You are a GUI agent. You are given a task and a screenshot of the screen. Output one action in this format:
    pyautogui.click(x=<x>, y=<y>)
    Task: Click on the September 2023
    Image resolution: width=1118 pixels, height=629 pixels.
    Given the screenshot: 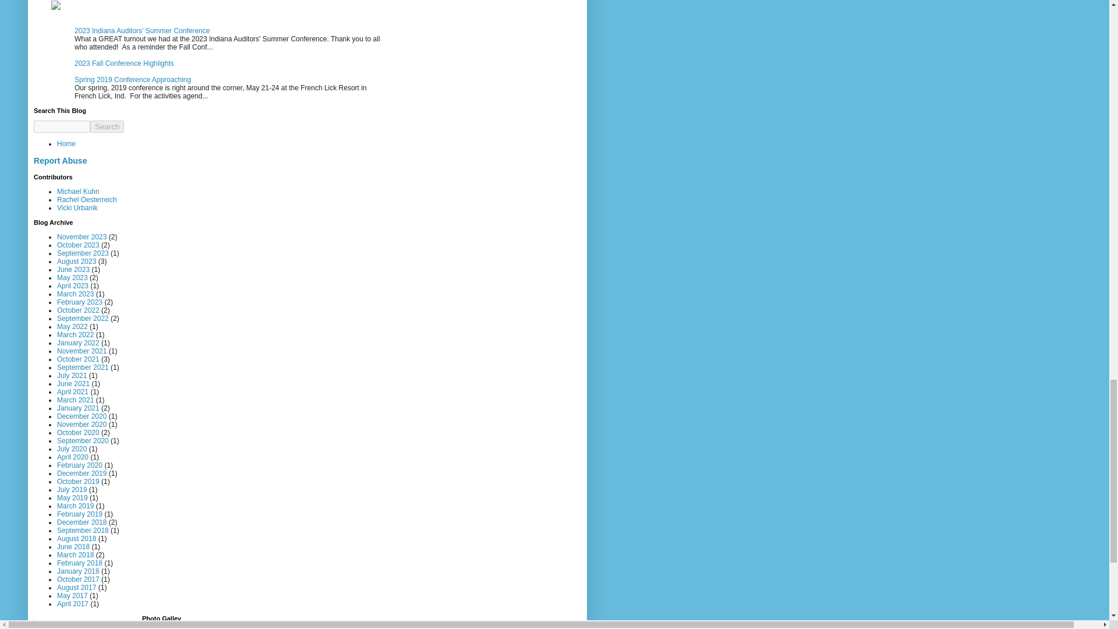 What is the action you would take?
    pyautogui.click(x=83, y=253)
    